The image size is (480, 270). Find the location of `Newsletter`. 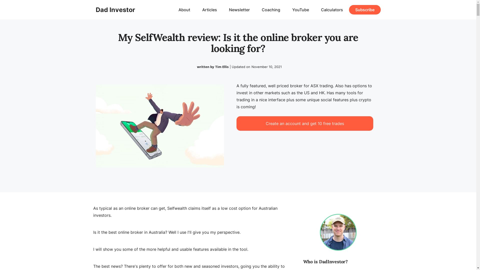

Newsletter is located at coordinates (239, 10).